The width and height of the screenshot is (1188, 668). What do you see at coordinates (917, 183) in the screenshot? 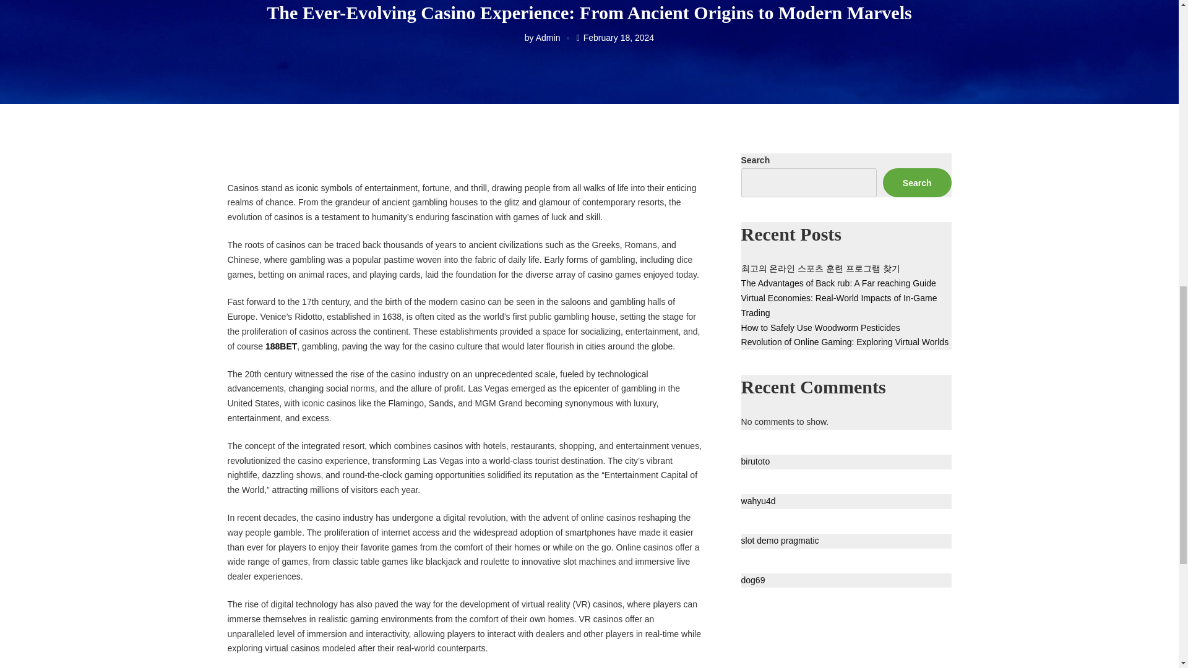
I see `Search` at bounding box center [917, 183].